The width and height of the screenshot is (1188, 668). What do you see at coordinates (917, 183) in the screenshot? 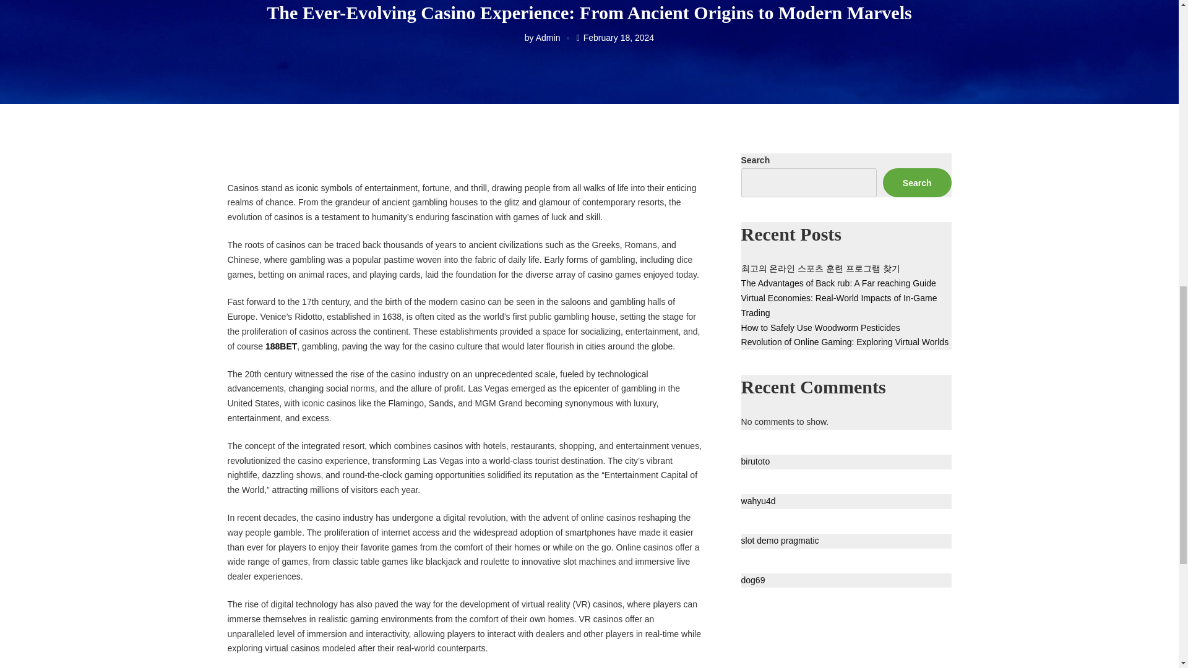
I see `Search` at bounding box center [917, 183].